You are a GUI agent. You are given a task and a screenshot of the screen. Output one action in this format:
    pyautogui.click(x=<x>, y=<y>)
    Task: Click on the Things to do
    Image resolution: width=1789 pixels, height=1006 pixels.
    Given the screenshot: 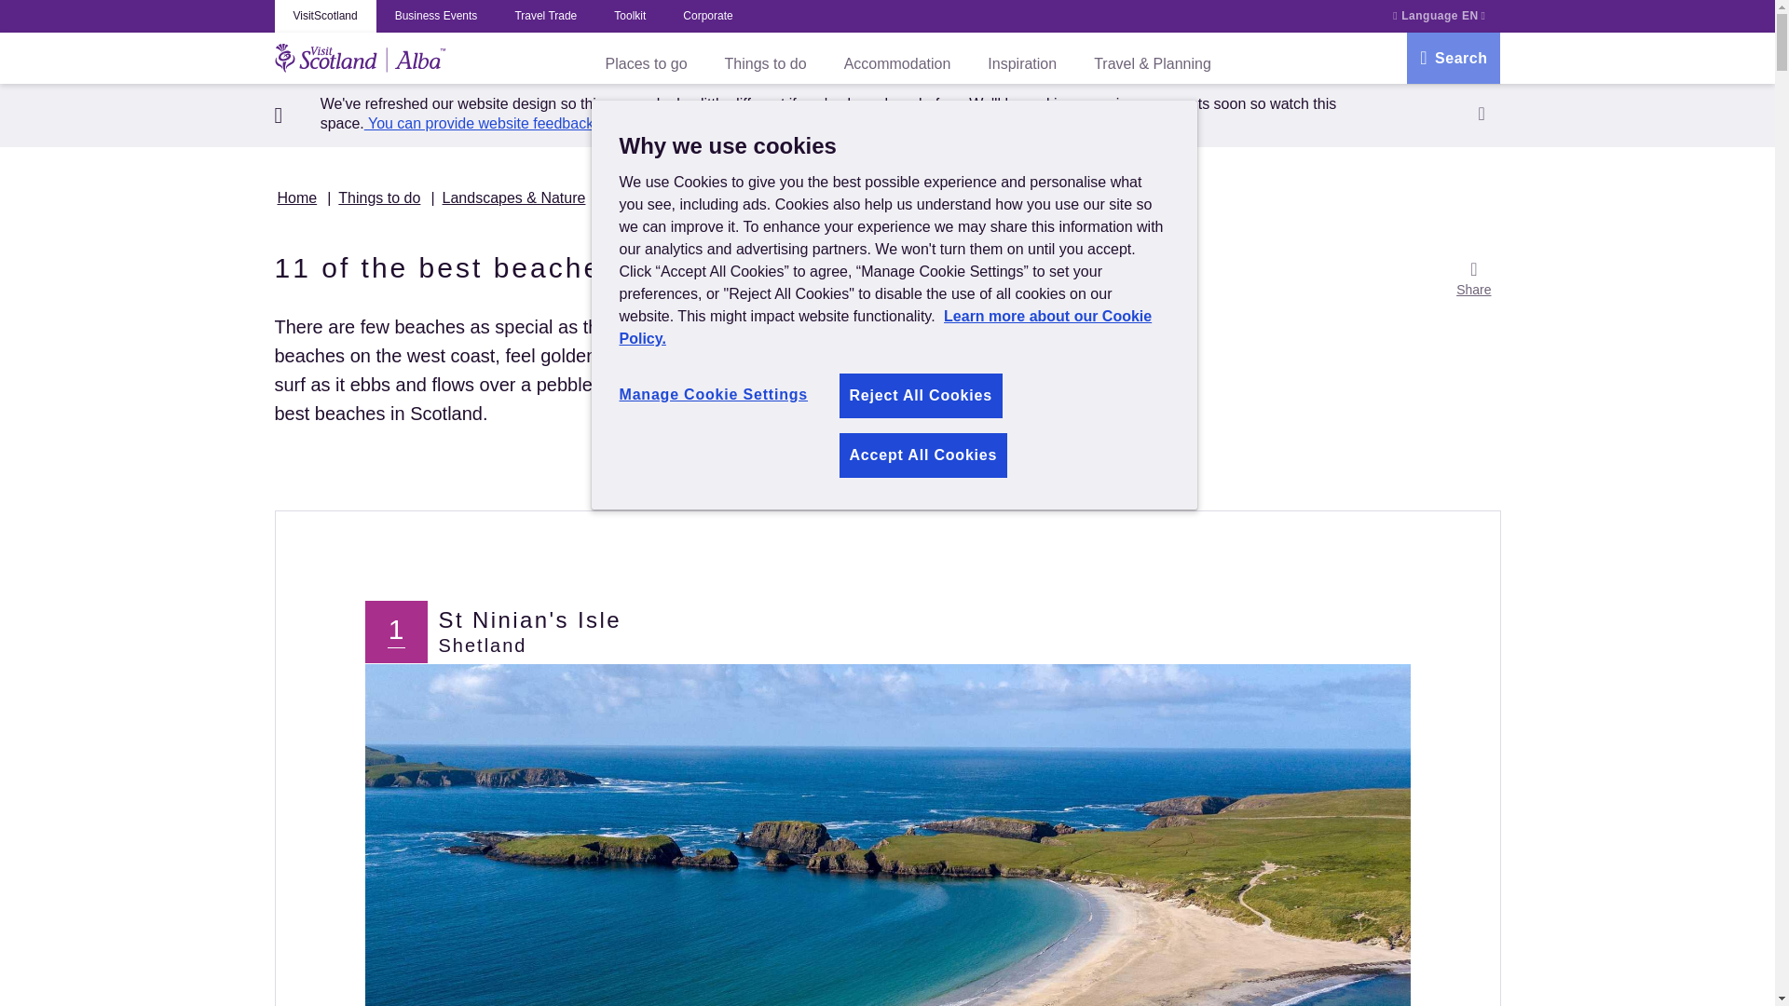 What is the action you would take?
    pyautogui.click(x=378, y=197)
    